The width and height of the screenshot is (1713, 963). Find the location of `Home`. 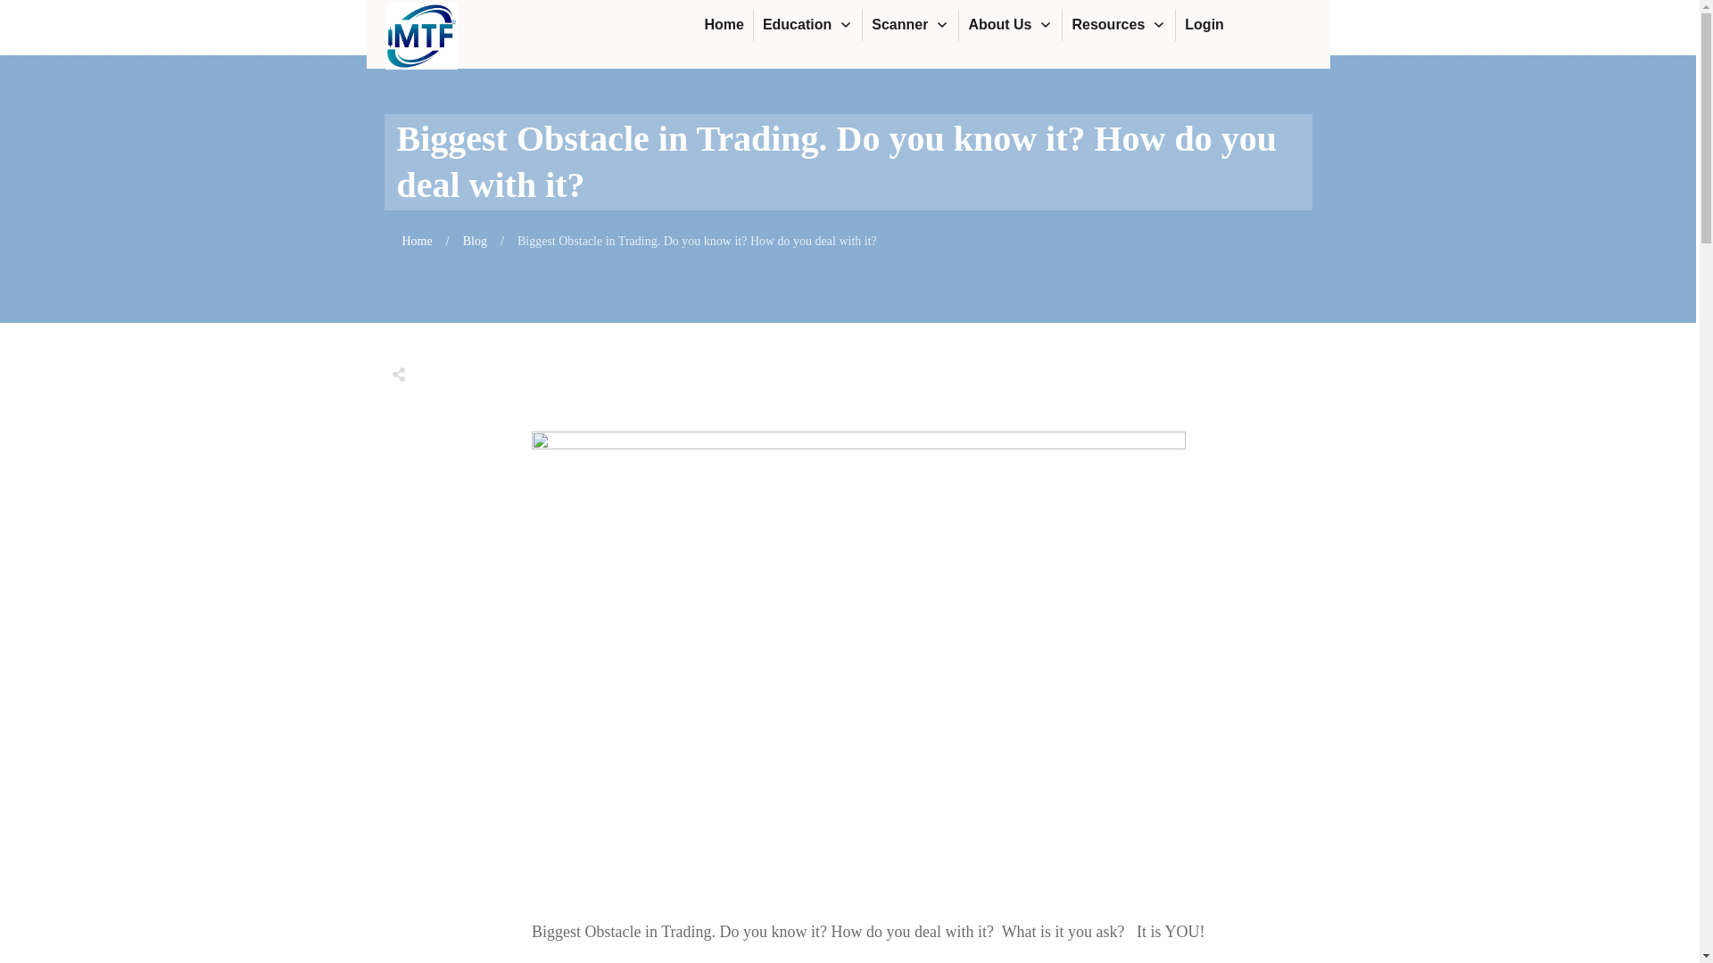

Home is located at coordinates (416, 241).